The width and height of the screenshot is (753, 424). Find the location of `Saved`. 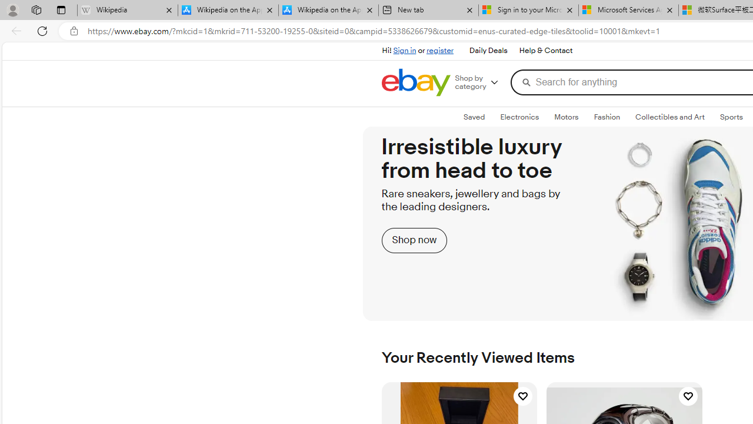

Saved is located at coordinates (474, 117).